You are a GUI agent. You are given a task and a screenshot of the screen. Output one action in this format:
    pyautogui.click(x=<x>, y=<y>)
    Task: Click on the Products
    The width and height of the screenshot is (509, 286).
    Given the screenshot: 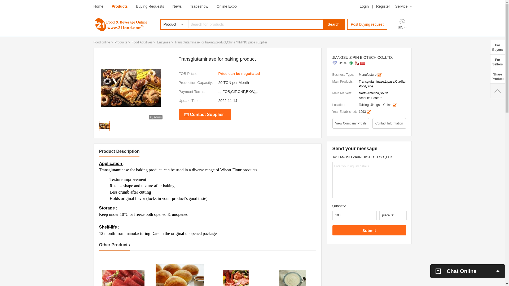 What is the action you would take?
    pyautogui.click(x=121, y=42)
    